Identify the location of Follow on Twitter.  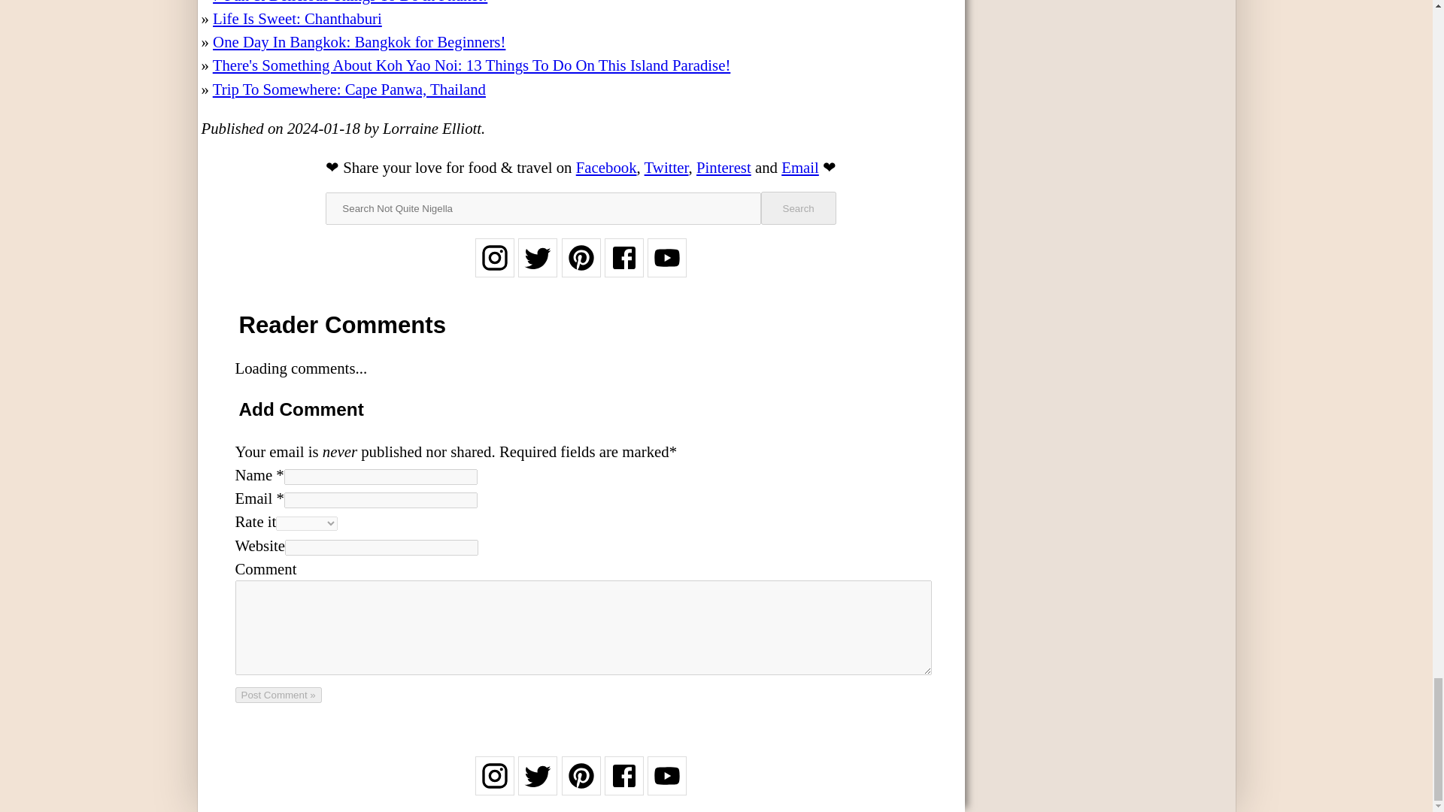
(538, 785).